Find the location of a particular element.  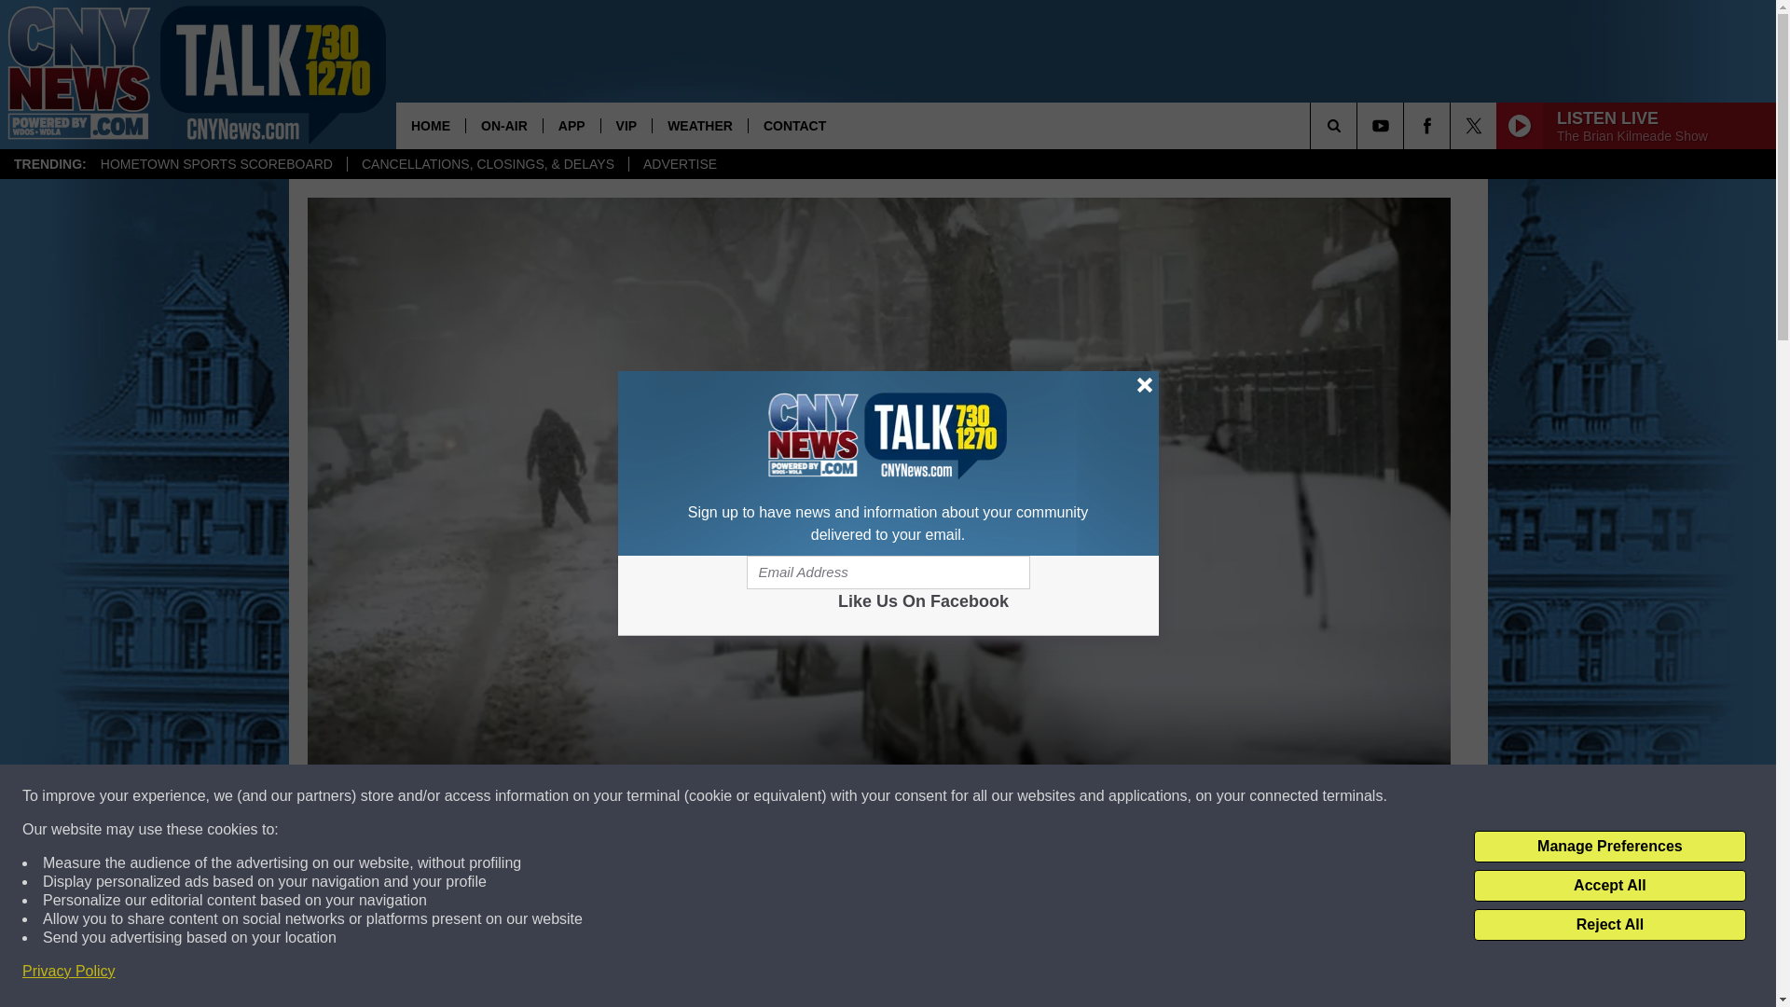

APP is located at coordinates (571, 125).